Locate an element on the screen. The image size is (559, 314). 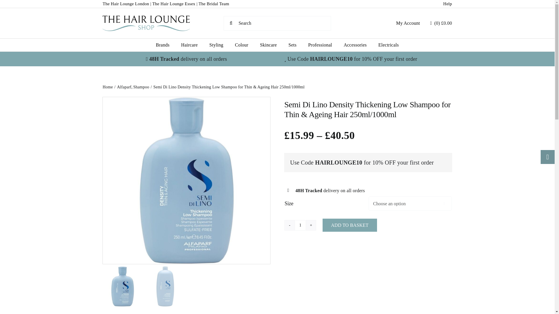
The Bridal Team is located at coordinates (214, 3).